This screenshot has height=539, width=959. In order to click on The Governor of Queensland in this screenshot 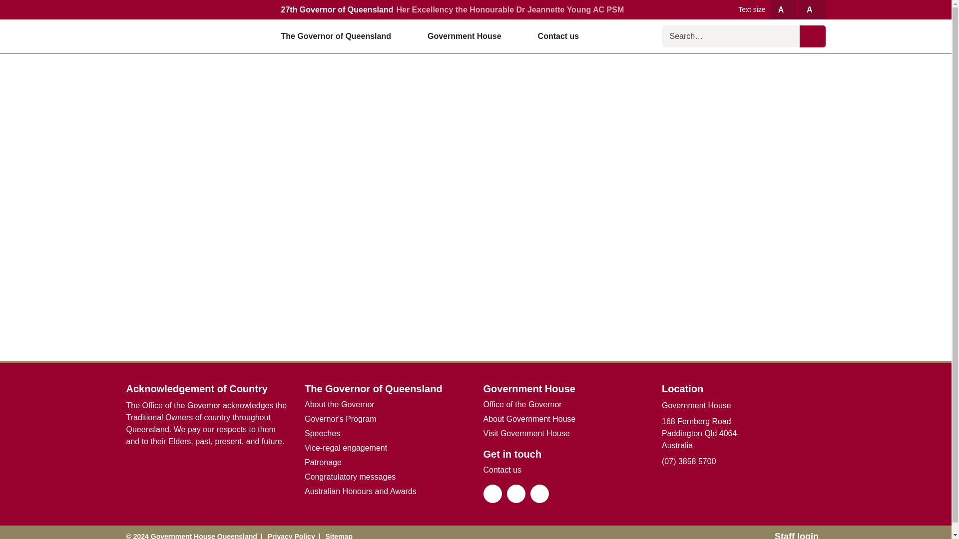, I will do `click(340, 36)`.